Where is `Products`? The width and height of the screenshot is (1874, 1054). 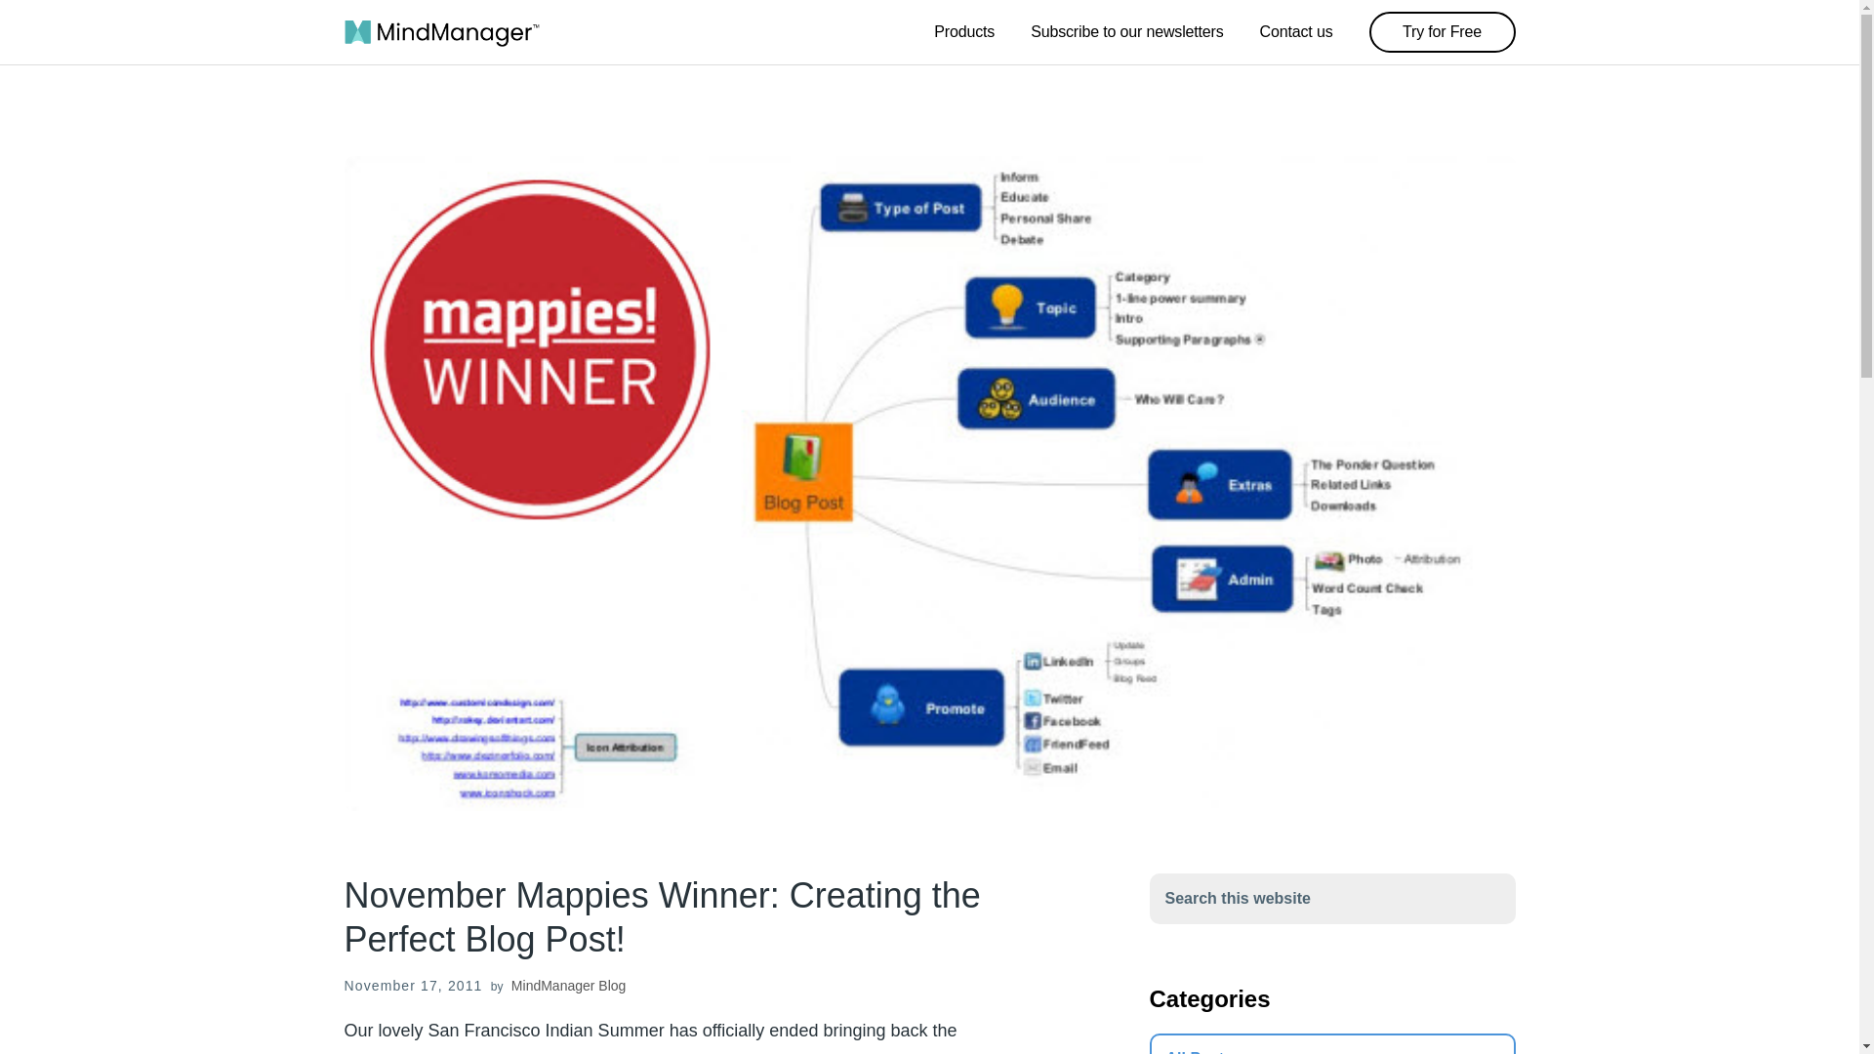 Products is located at coordinates (964, 32).